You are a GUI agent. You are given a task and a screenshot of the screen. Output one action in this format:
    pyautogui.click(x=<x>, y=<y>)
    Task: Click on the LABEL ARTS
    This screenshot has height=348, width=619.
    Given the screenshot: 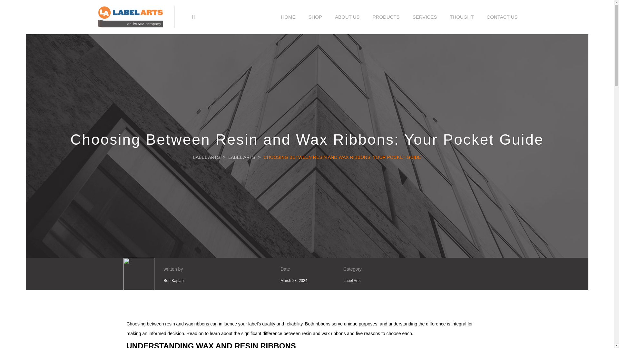 What is the action you would take?
    pyautogui.click(x=206, y=157)
    